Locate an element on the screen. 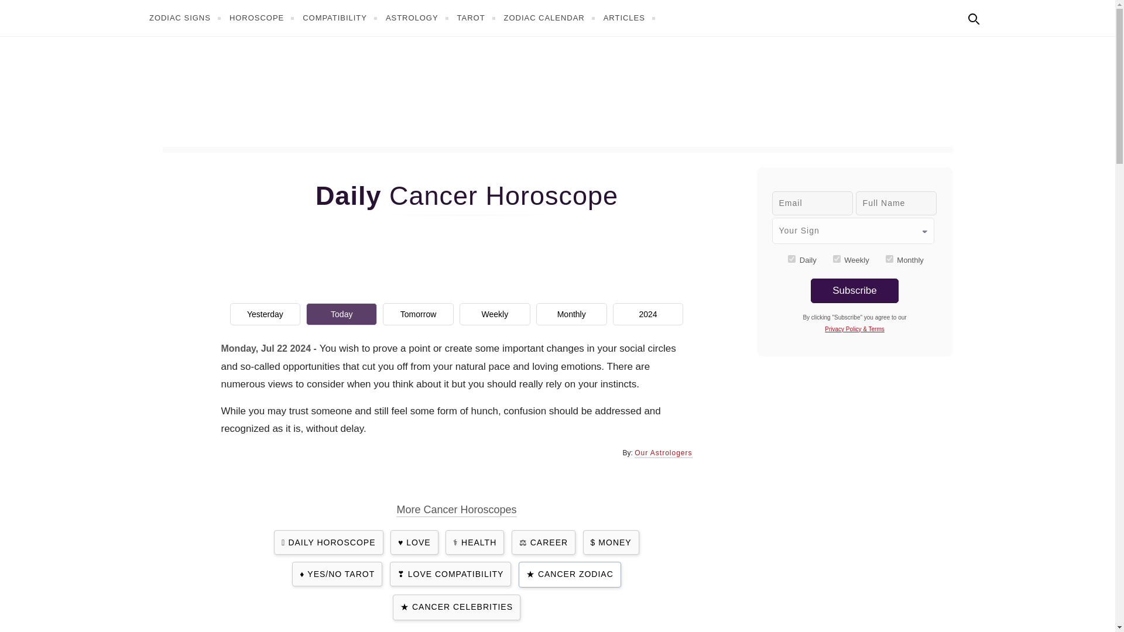 The width and height of the screenshot is (1124, 632). HOROSCOPE is located at coordinates (263, 18).